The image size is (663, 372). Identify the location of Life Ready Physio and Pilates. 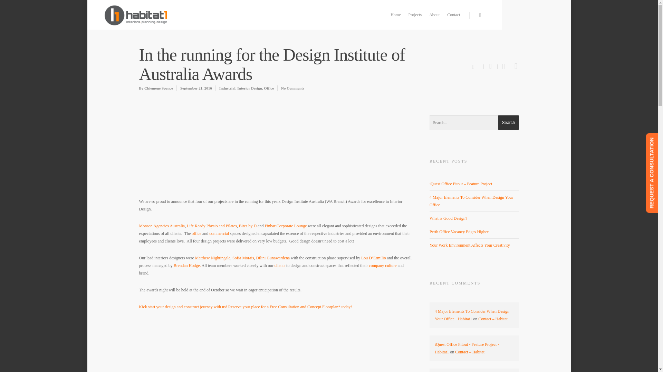
(212, 226).